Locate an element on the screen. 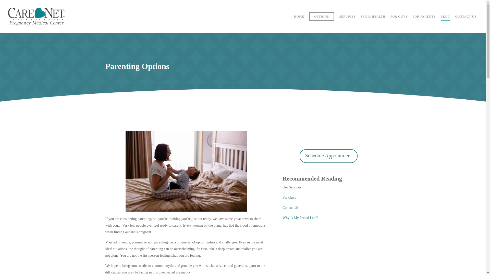 The height and width of the screenshot is (275, 490). OPTIONS is located at coordinates (322, 20).